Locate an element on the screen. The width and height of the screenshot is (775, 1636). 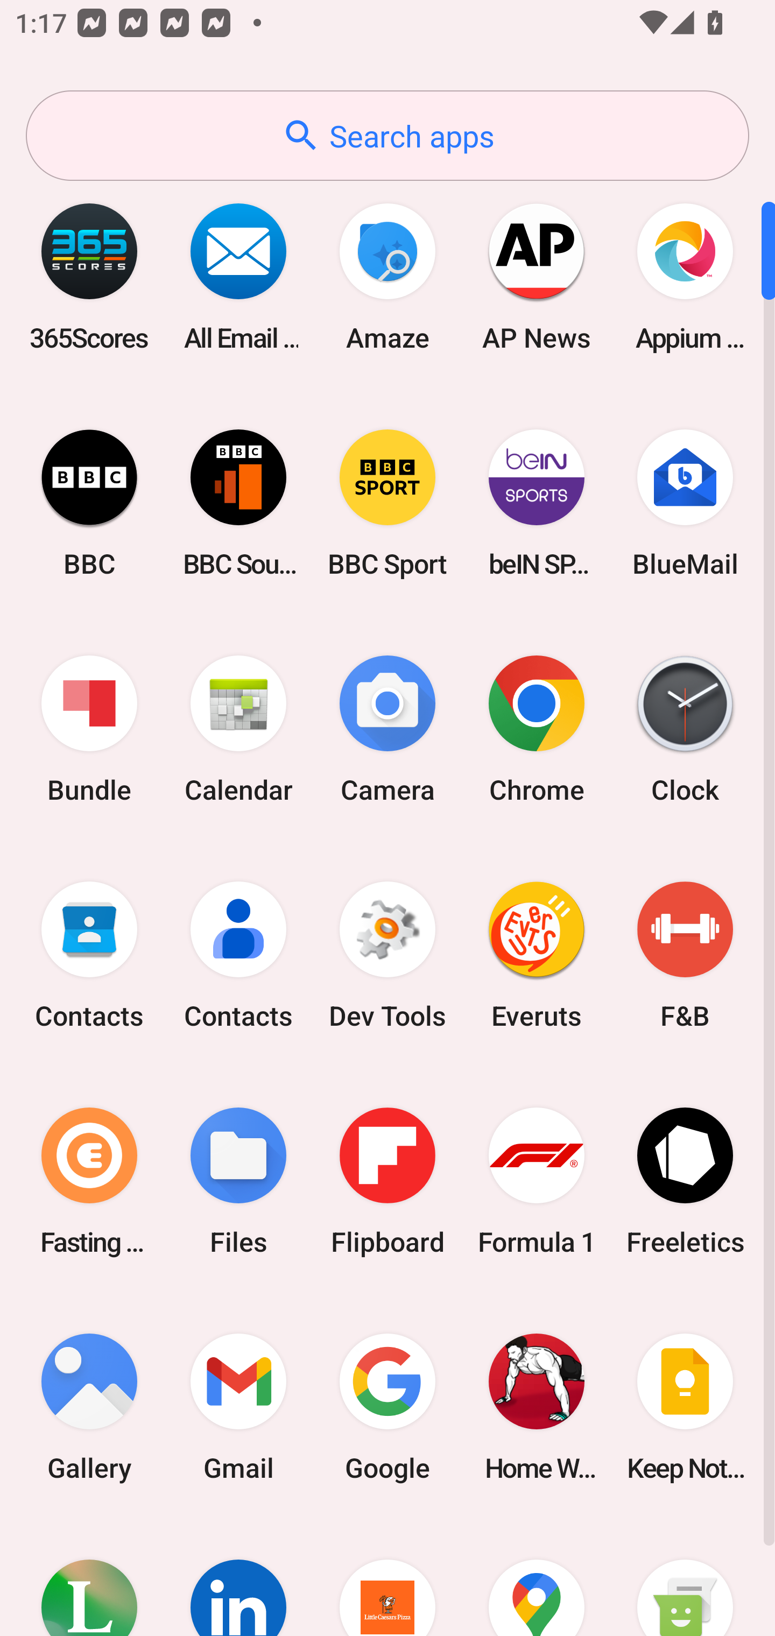
Amaze is located at coordinates (387, 277).